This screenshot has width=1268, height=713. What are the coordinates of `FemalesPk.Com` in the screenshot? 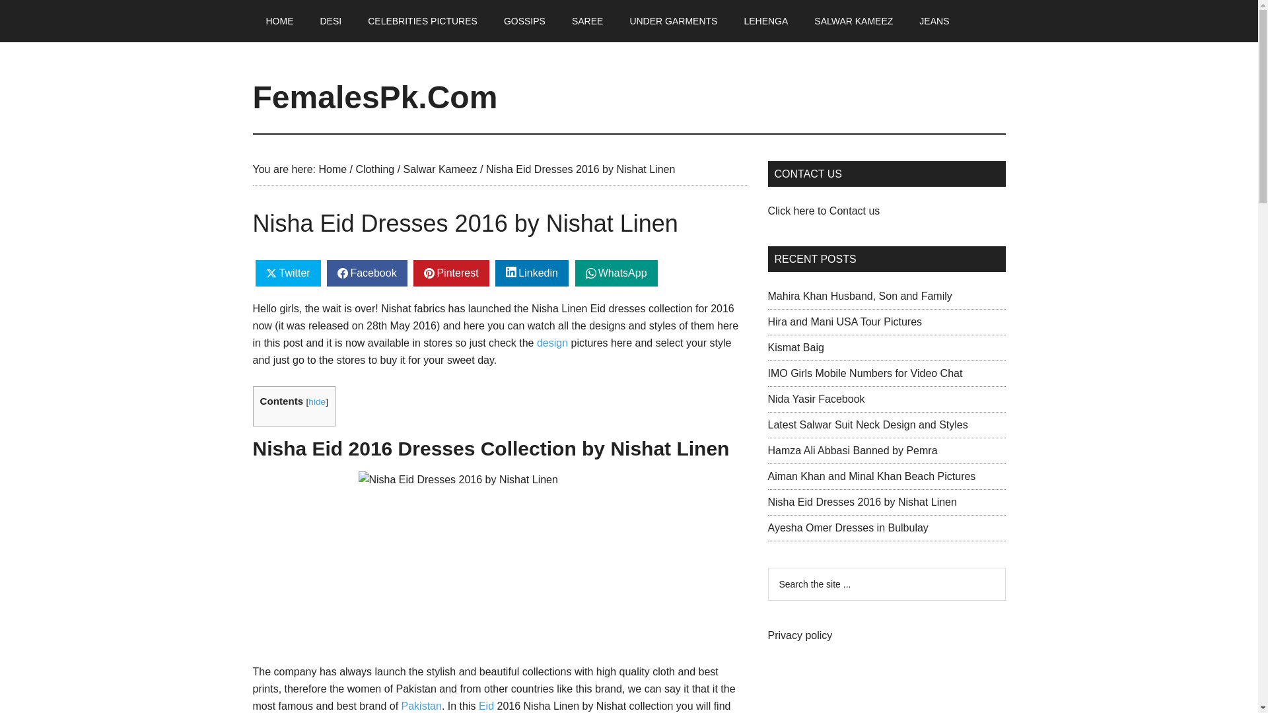 It's located at (374, 96).